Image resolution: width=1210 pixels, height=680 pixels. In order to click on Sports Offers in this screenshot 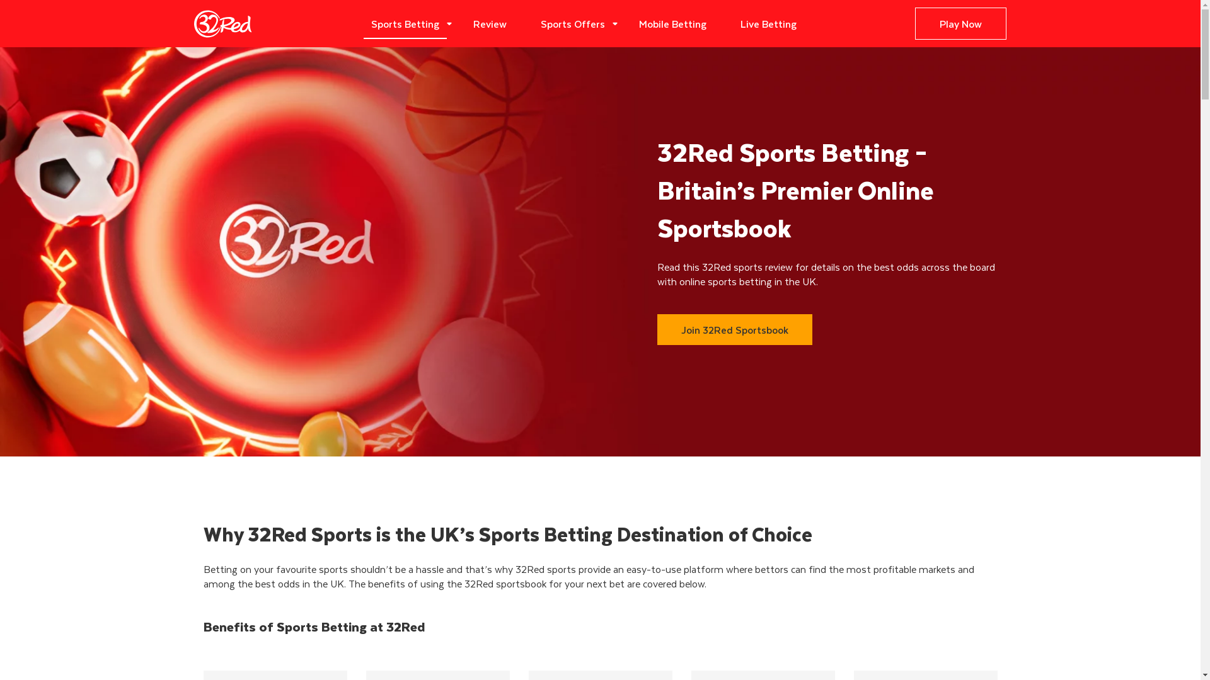, I will do `click(573, 24)`.